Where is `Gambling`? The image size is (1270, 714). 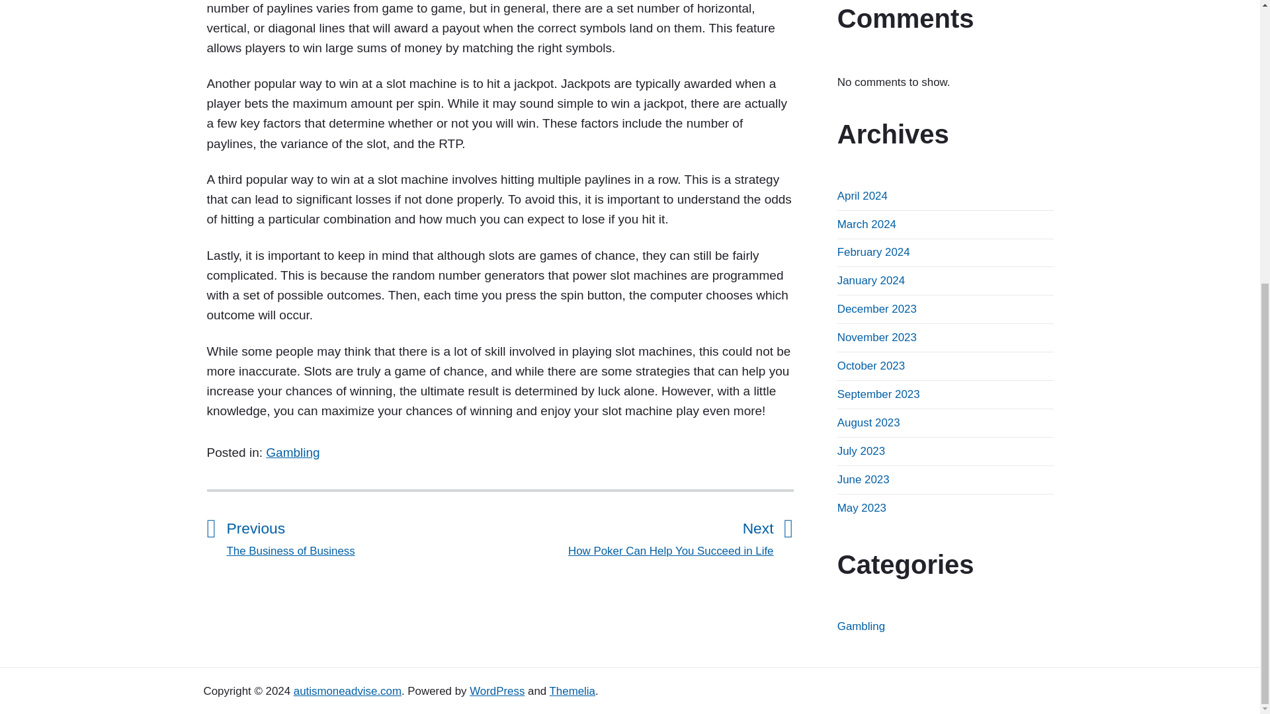 Gambling is located at coordinates (870, 366).